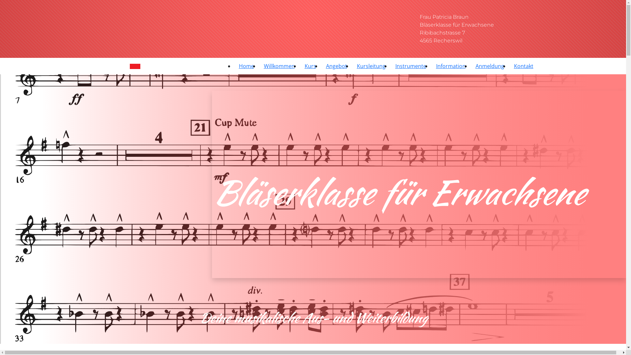 This screenshot has height=355, width=631. What do you see at coordinates (523, 66) in the screenshot?
I see `Kontakt` at bounding box center [523, 66].